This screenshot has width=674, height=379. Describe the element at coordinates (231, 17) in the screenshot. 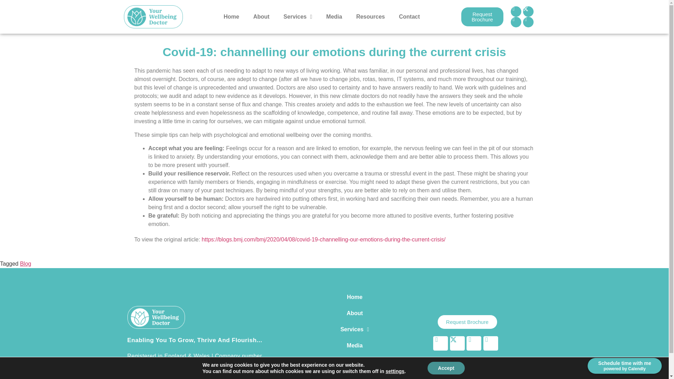

I see `Home` at that location.